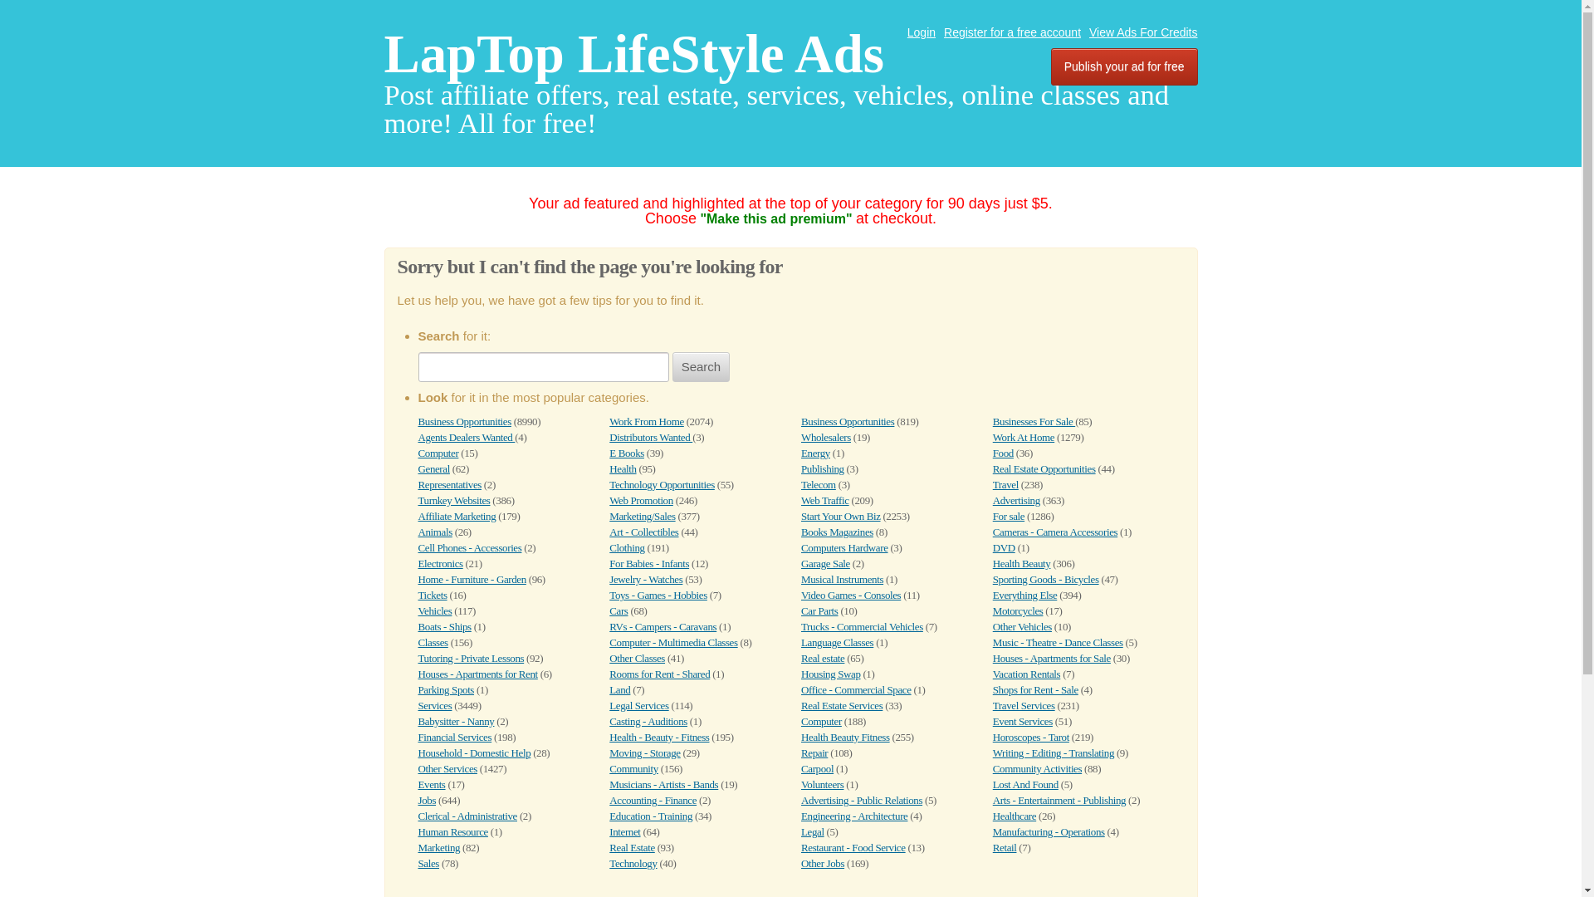  Describe the element at coordinates (826, 437) in the screenshot. I see `Wholesalers` at that location.